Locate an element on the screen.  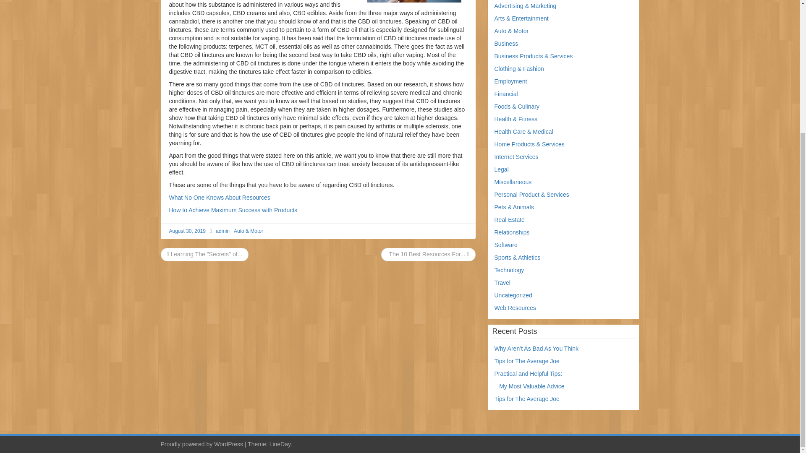
What No One Knows About Resources is located at coordinates (219, 198).